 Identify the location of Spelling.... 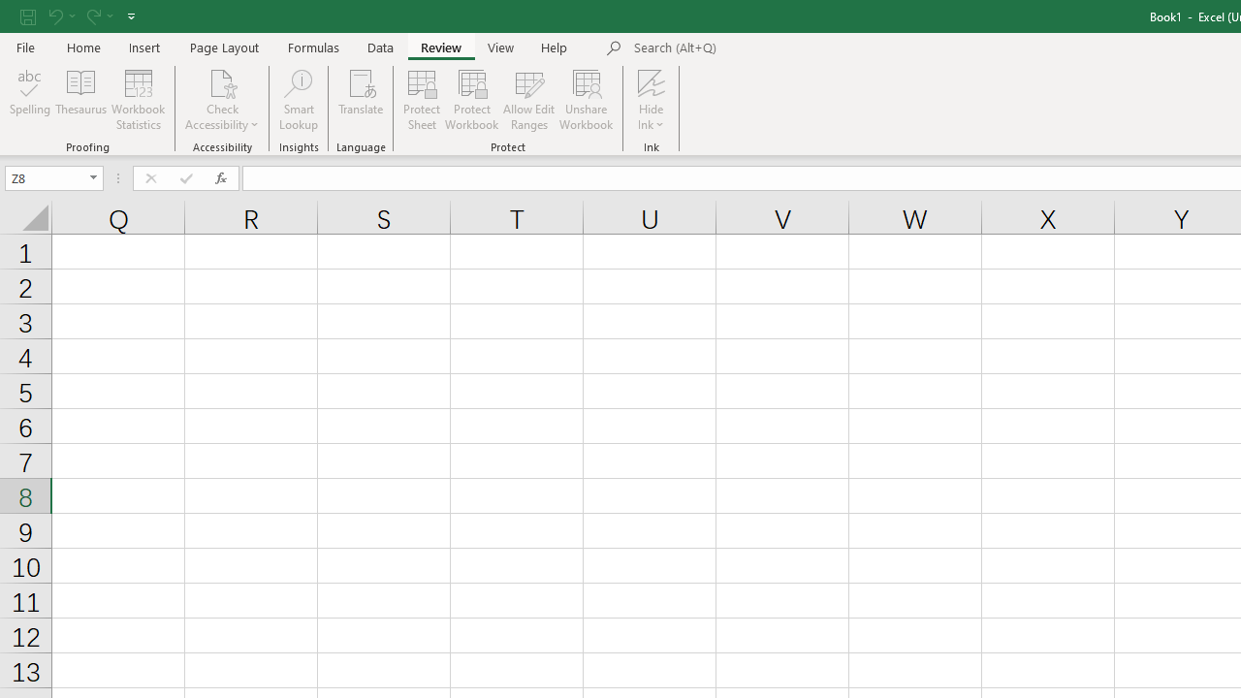
(30, 99).